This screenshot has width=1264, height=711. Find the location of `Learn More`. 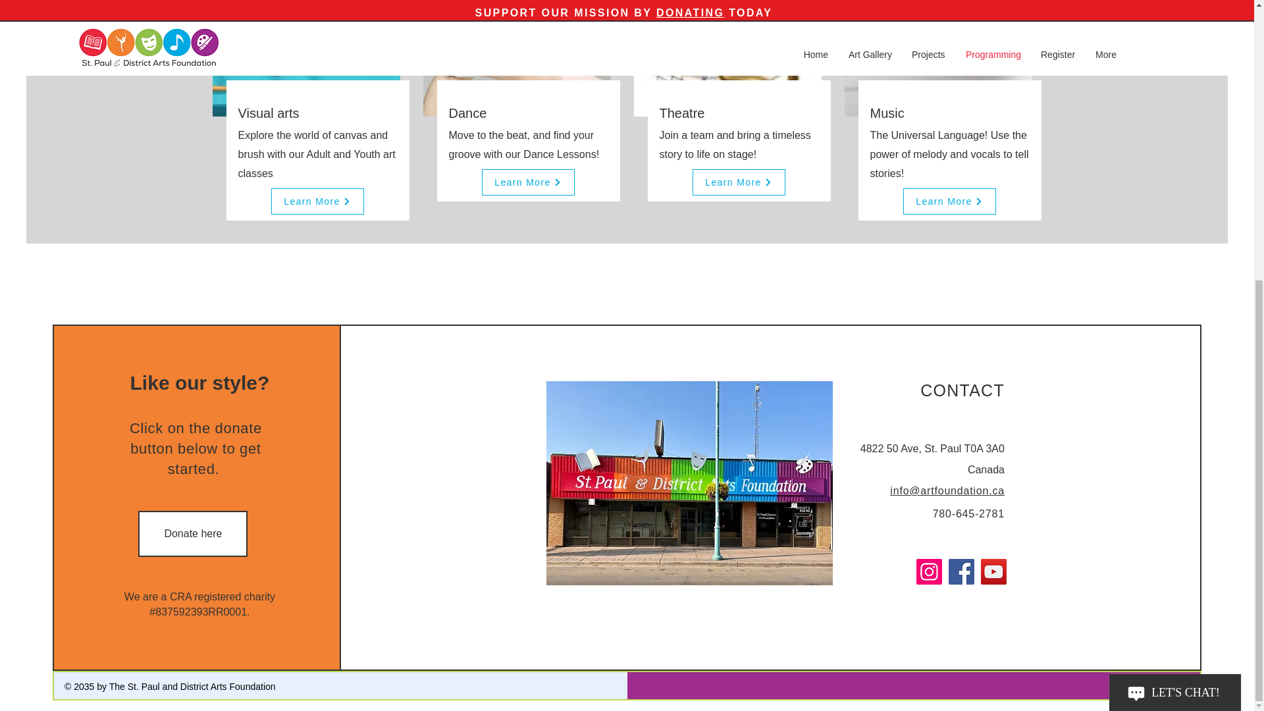

Learn More is located at coordinates (528, 182).